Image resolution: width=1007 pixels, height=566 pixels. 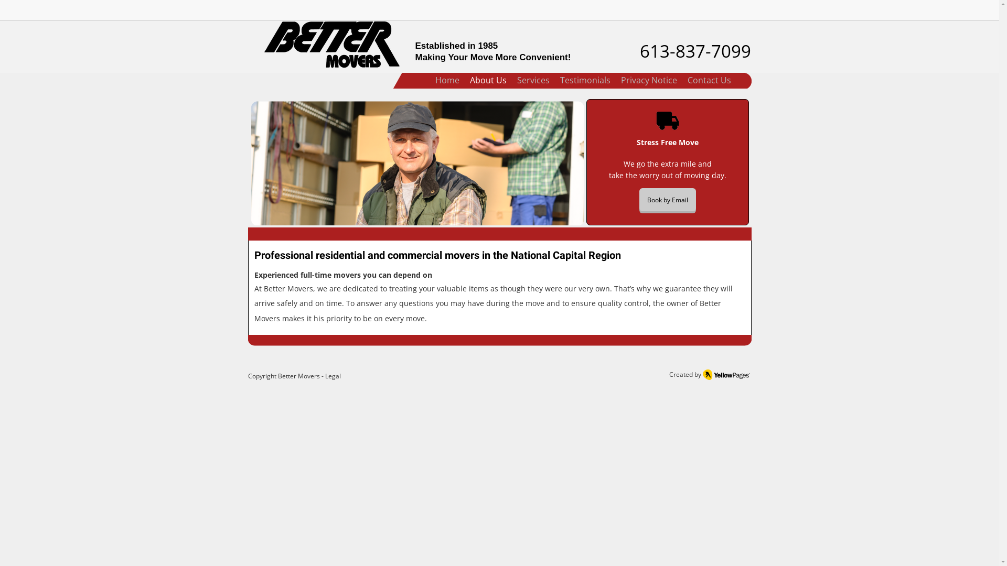 I want to click on Home, so click(x=447, y=81).